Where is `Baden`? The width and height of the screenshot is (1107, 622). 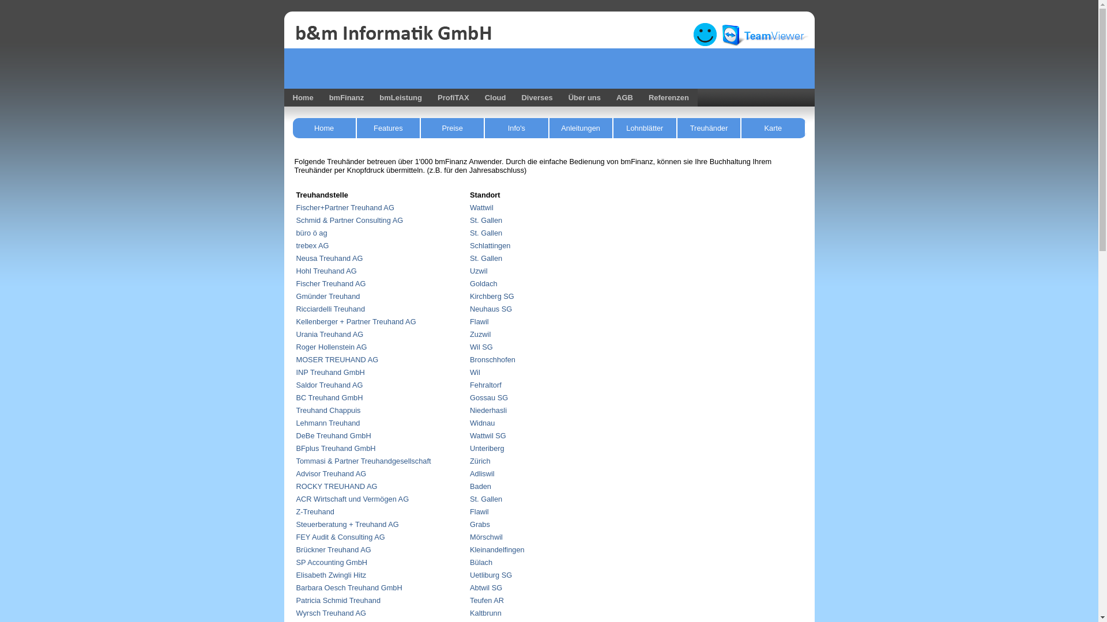 Baden is located at coordinates (481, 486).